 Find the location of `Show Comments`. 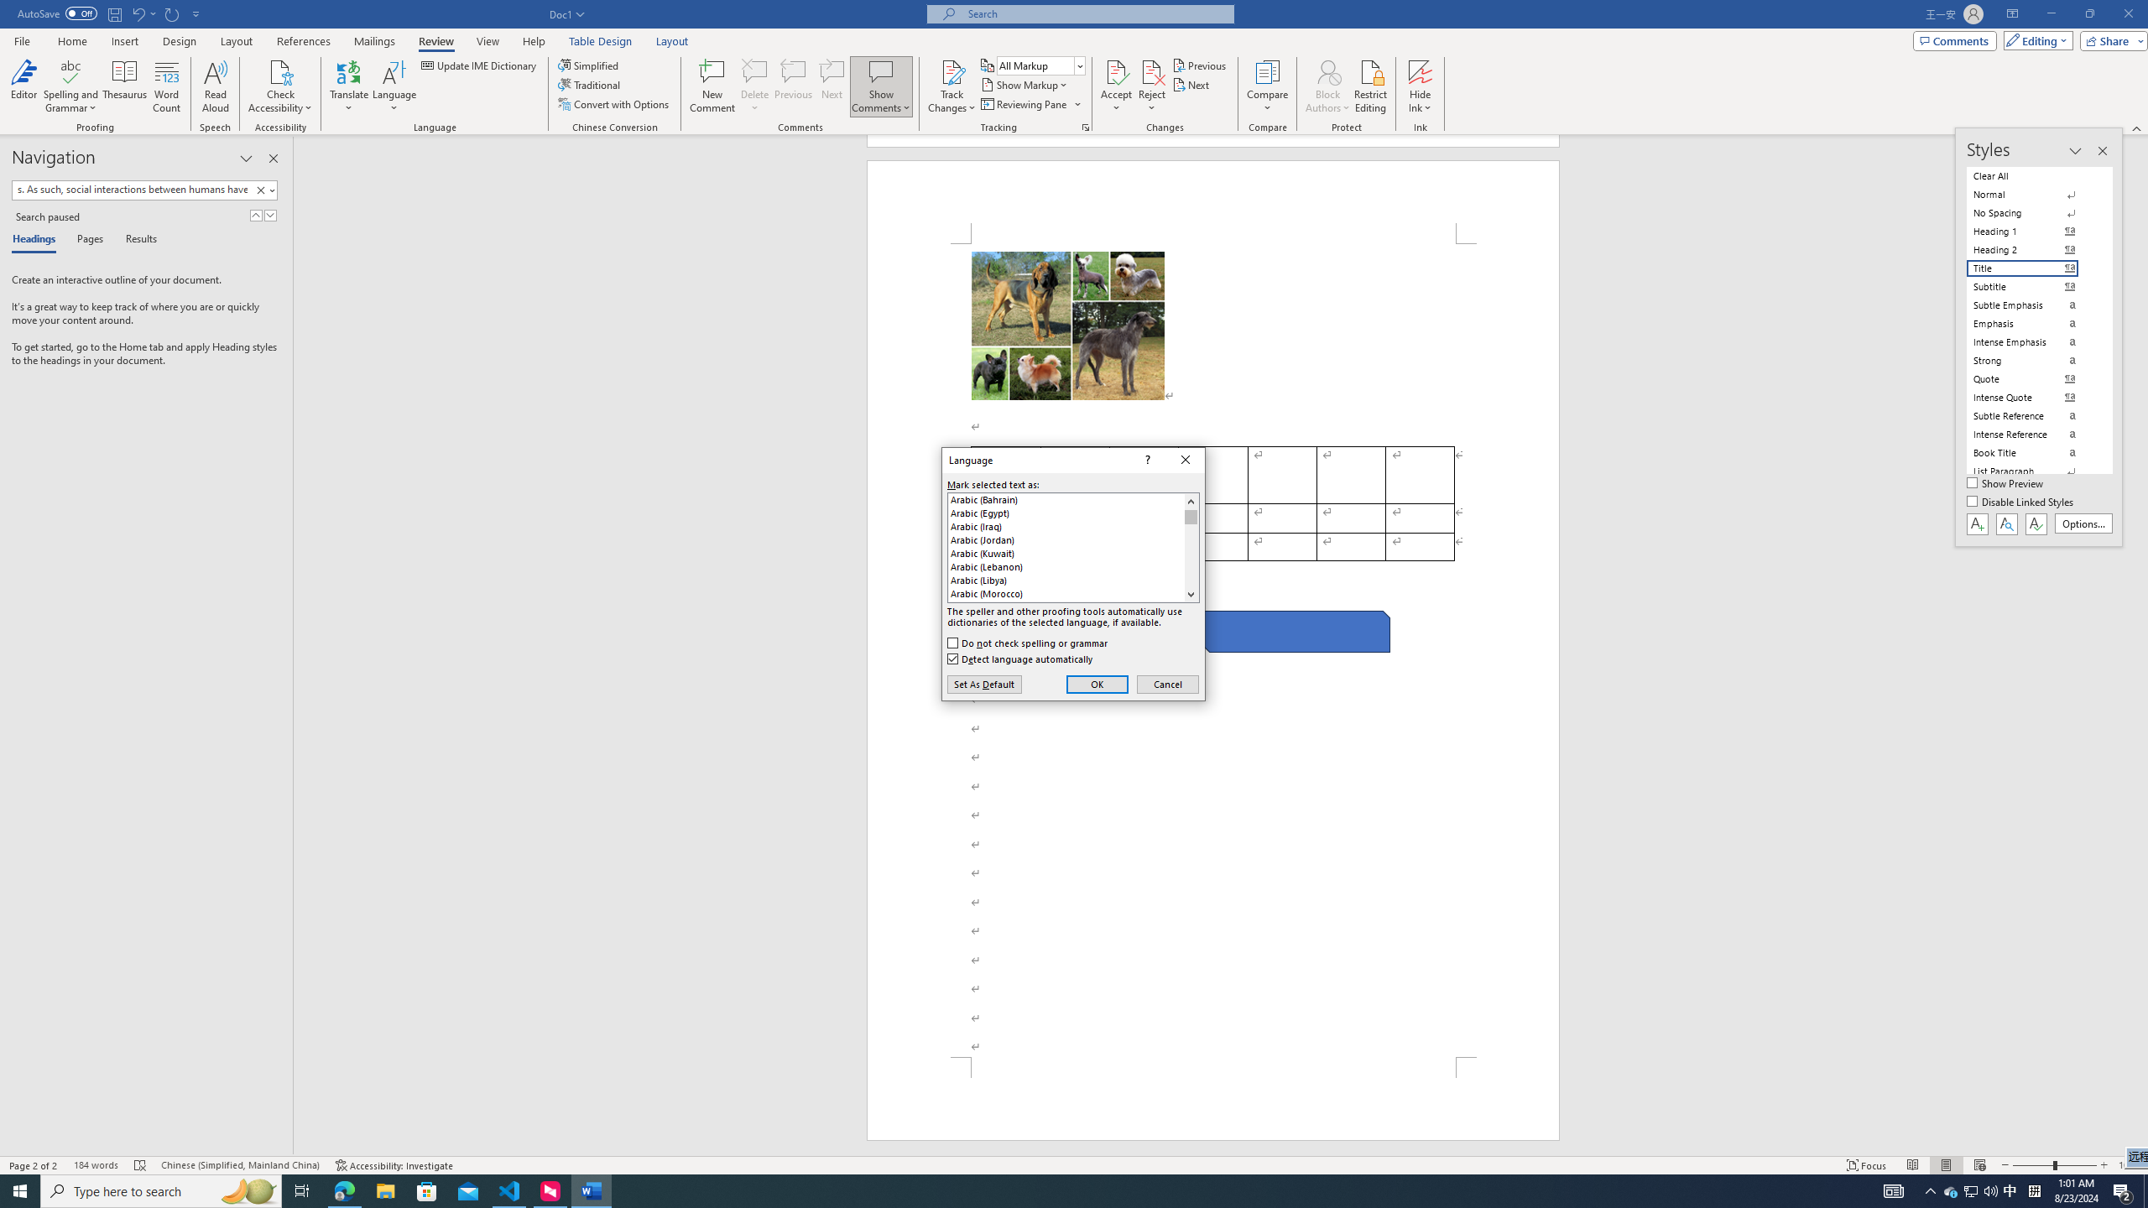

Show Comments is located at coordinates (881, 86).